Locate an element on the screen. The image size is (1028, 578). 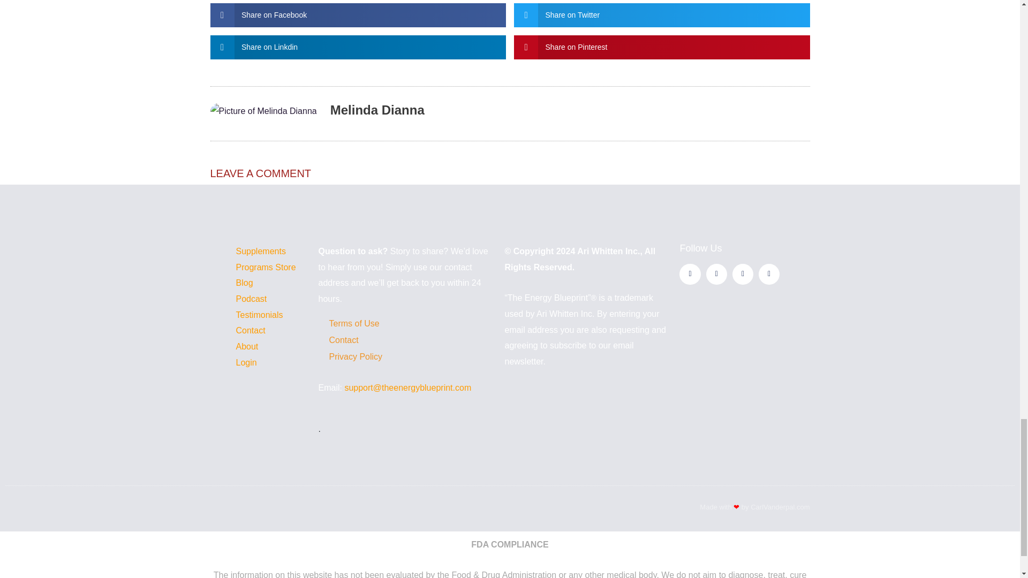
. is located at coordinates (405, 429).